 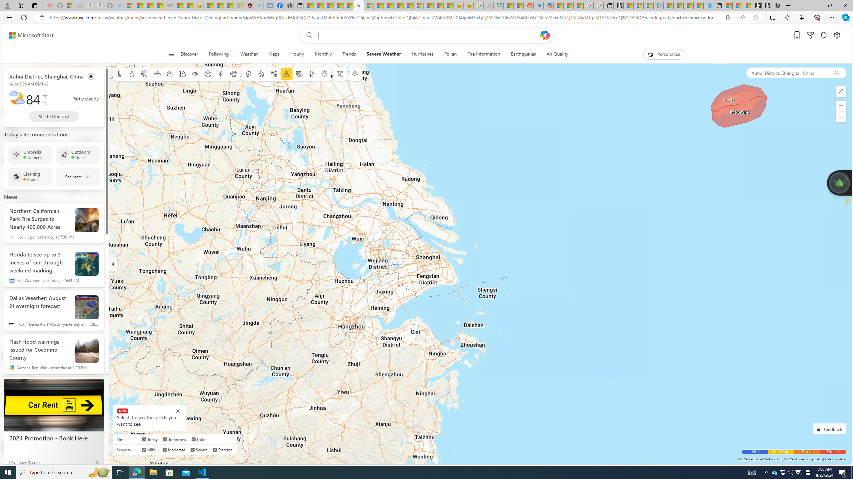 I want to click on Data Providers, so click(x=835, y=459).